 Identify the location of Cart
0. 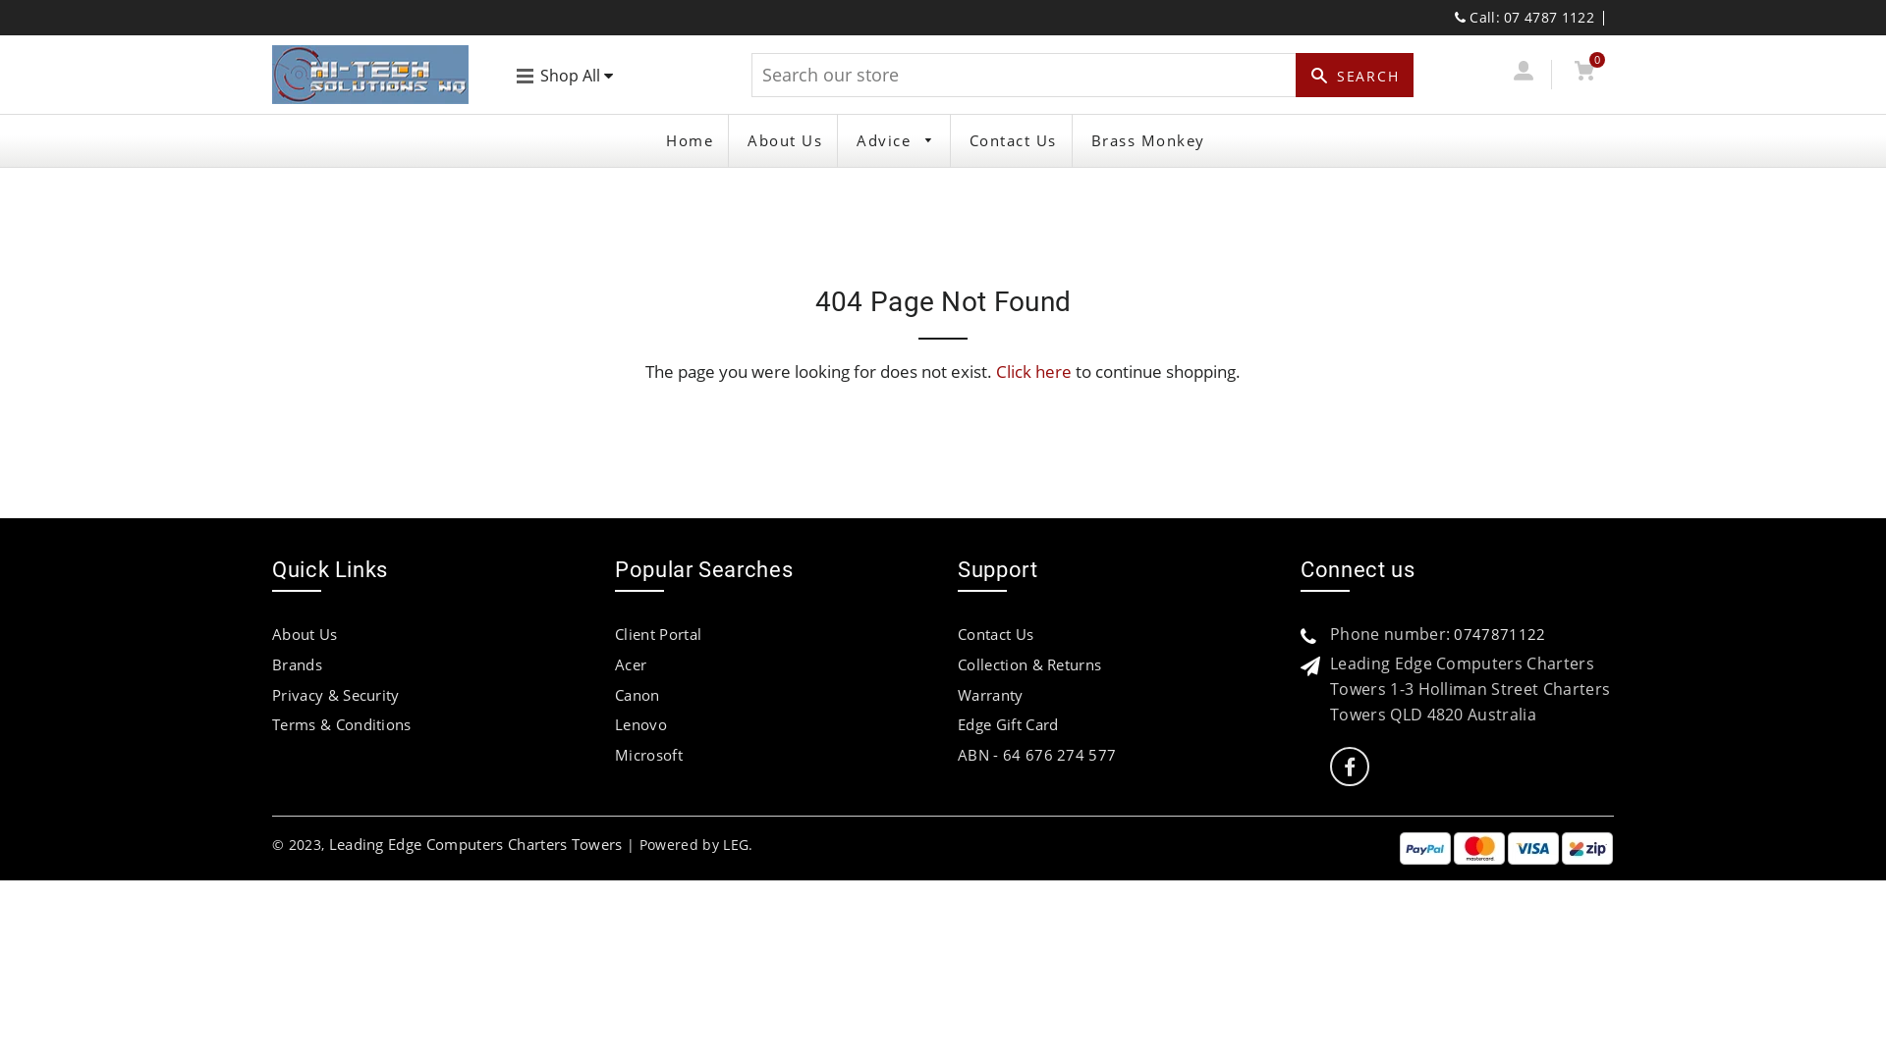
(1583, 75).